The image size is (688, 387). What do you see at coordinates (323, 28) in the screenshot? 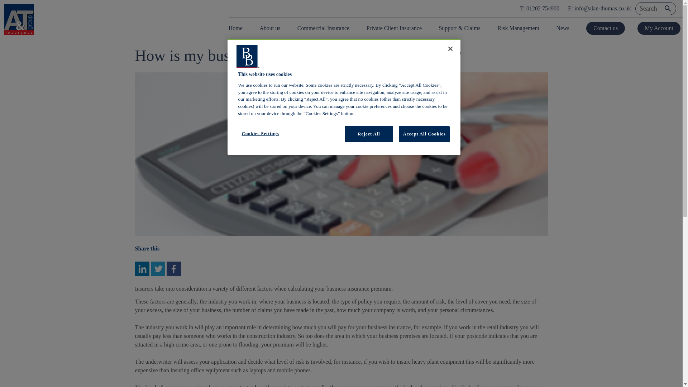
I see `Commercial Insurance` at bounding box center [323, 28].